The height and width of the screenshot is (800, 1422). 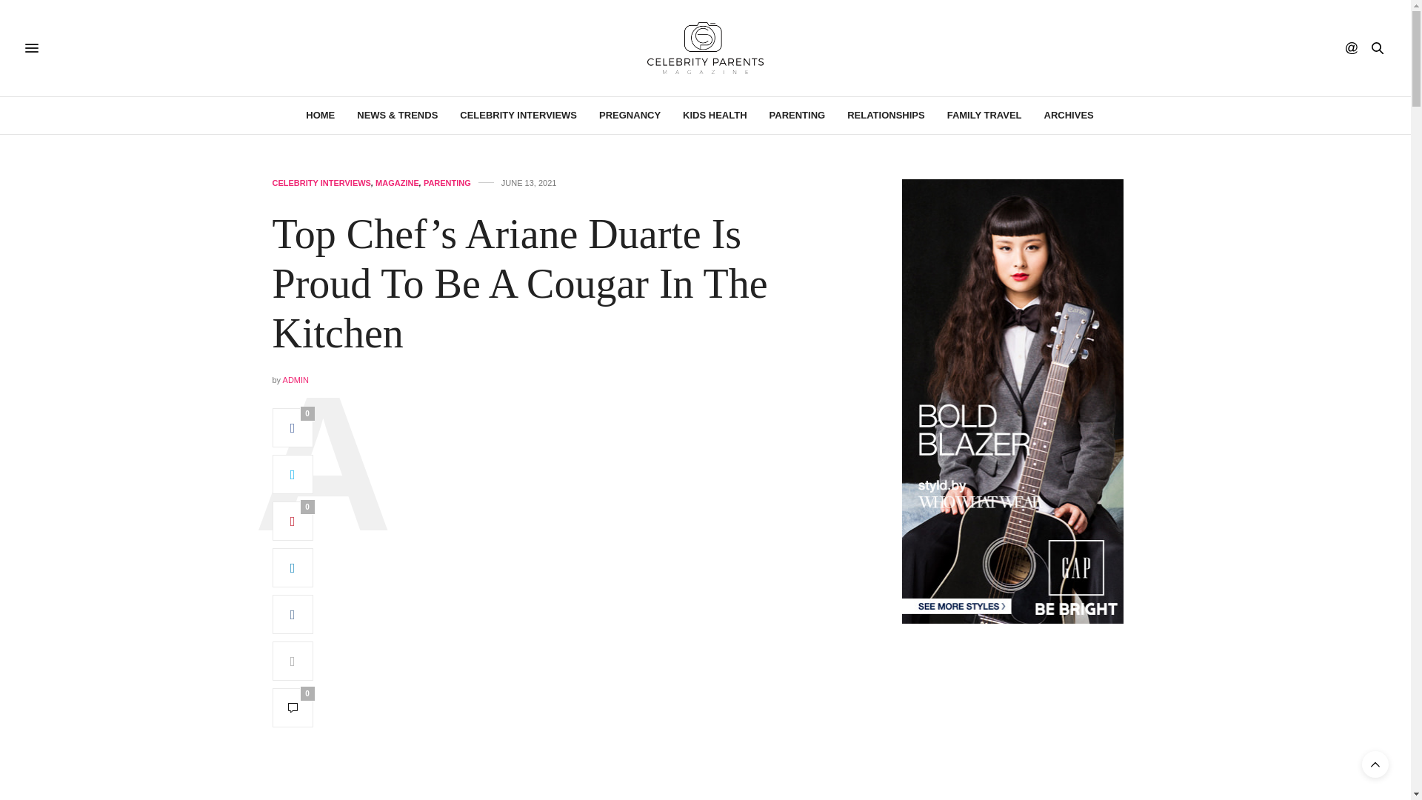 What do you see at coordinates (296, 379) in the screenshot?
I see `ADMIN` at bounding box center [296, 379].